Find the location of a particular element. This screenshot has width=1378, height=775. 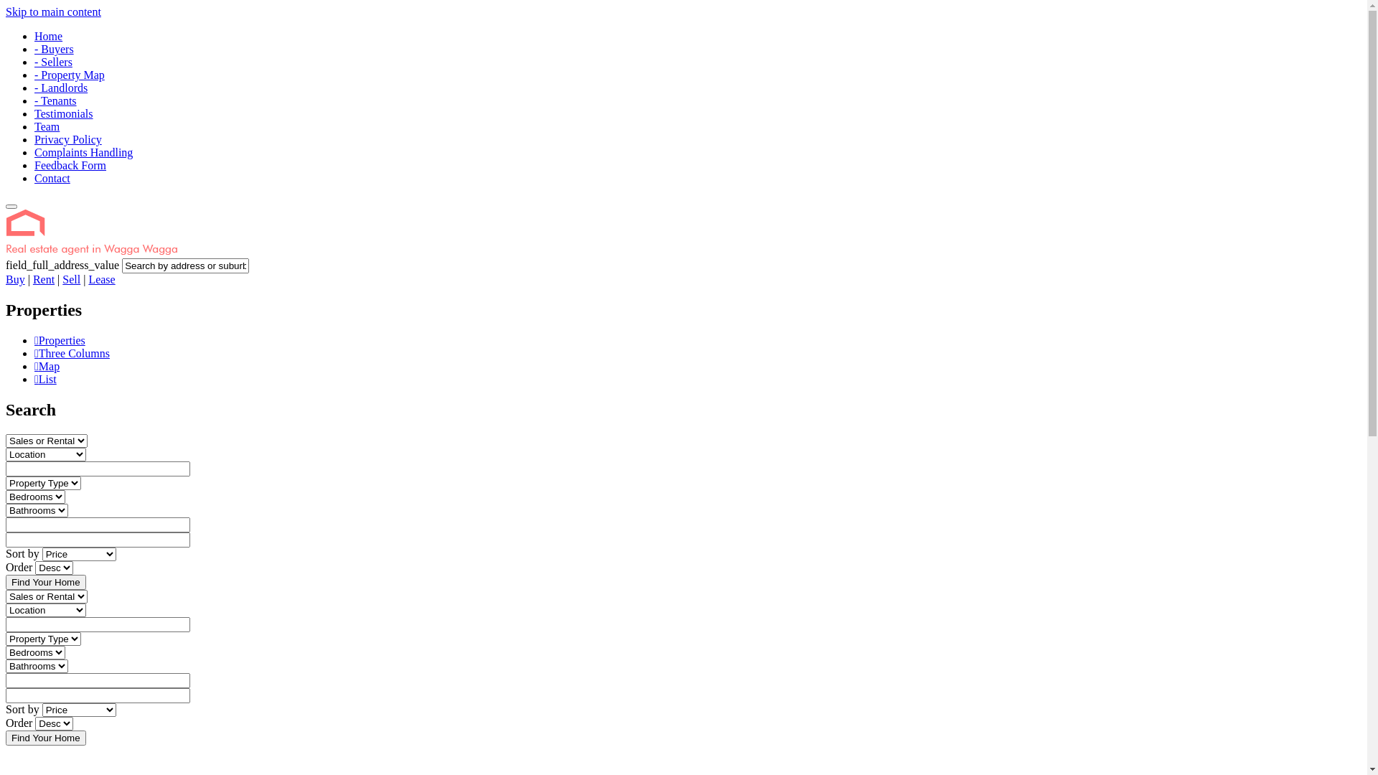

Lease is located at coordinates (101, 280).